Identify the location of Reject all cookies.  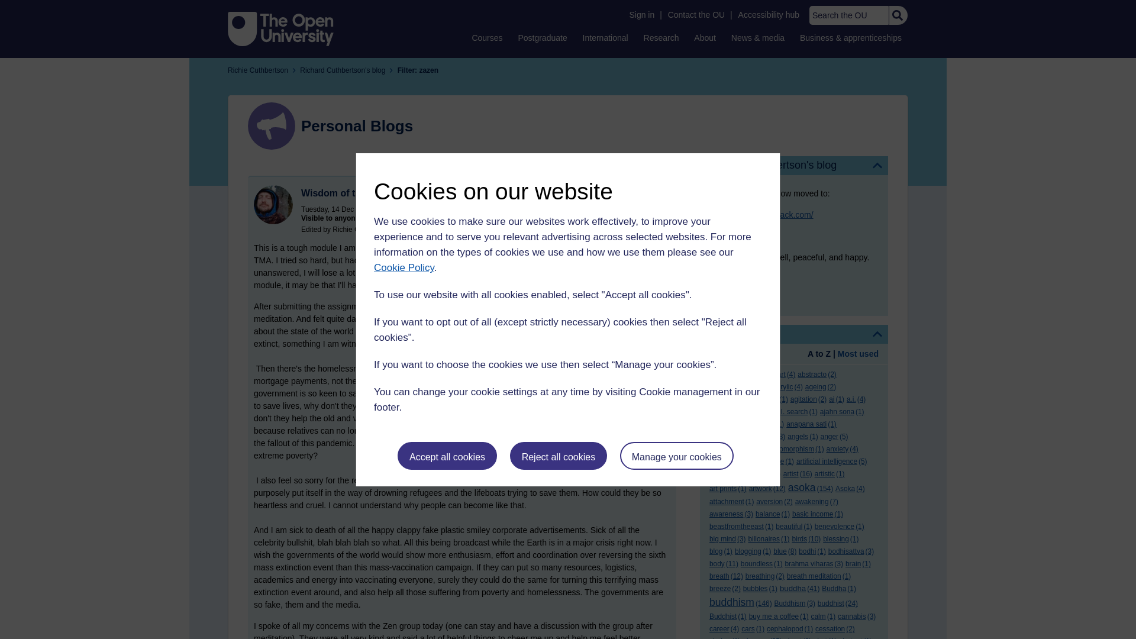
(559, 456).